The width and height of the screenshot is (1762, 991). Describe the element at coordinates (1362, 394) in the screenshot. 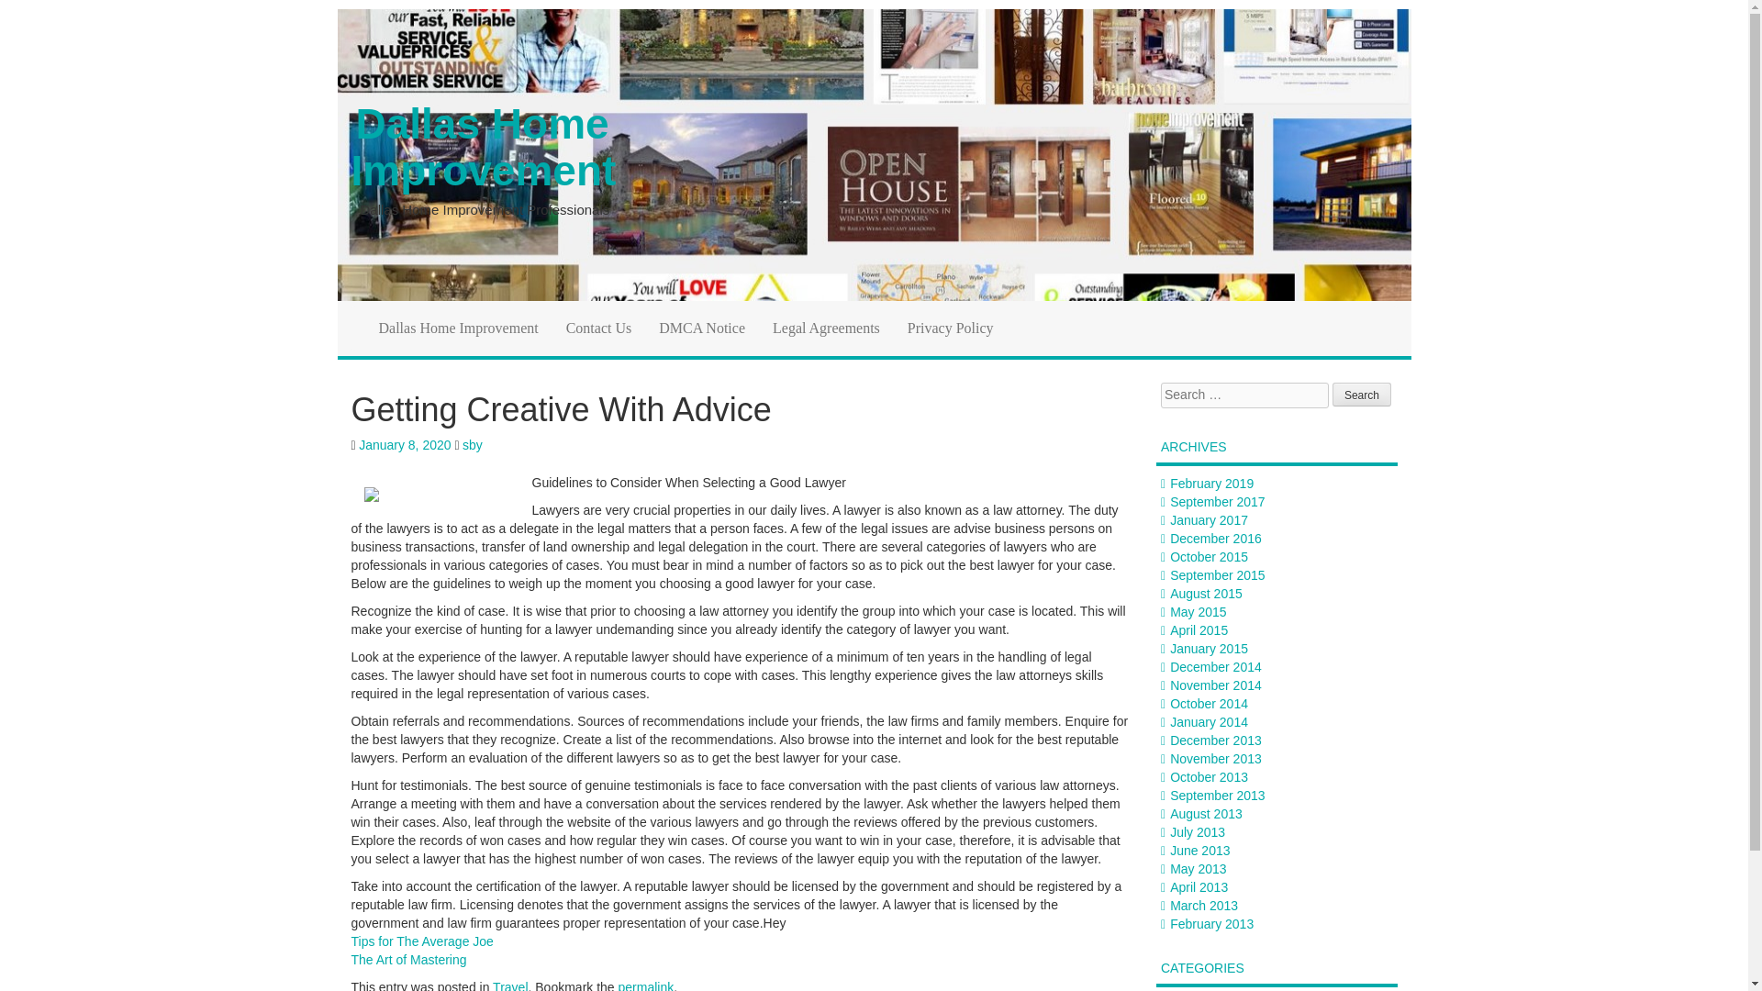

I see `Search` at that location.